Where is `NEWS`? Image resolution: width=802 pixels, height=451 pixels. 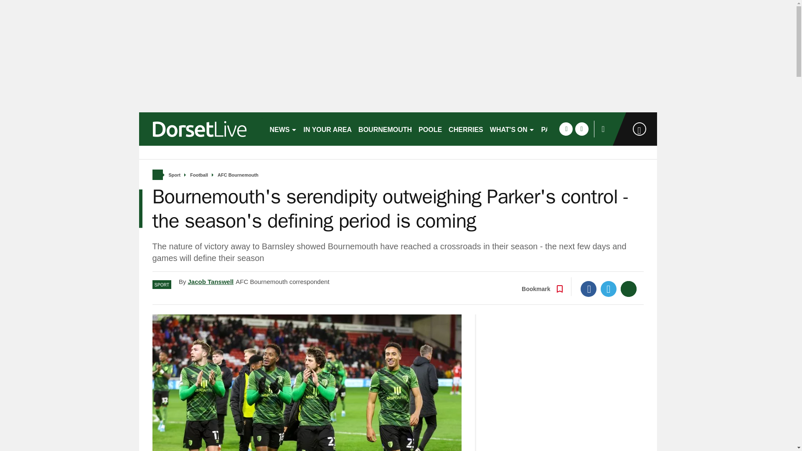 NEWS is located at coordinates (283, 129).